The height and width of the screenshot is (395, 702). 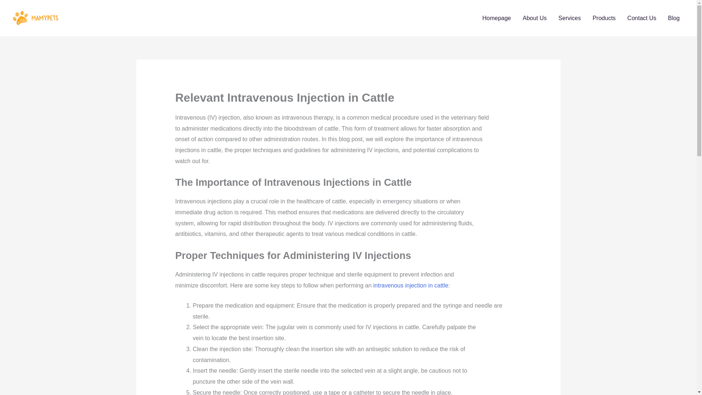 What do you see at coordinates (673, 18) in the screenshot?
I see `Blog` at bounding box center [673, 18].